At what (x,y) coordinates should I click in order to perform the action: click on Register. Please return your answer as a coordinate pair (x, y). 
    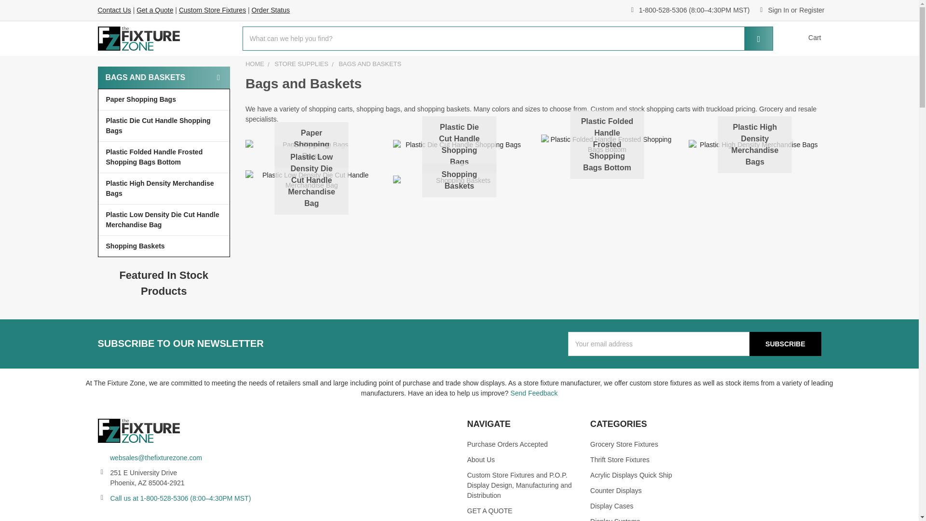
    Looking at the image, I should click on (811, 11).